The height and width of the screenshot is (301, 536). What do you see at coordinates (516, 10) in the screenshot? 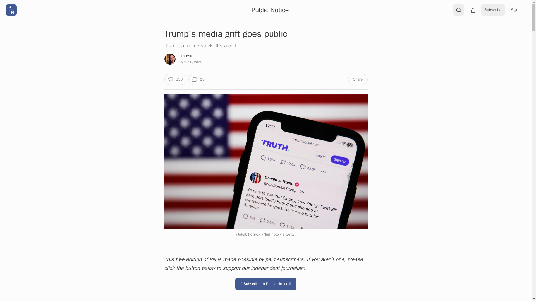
I see `Sign in` at bounding box center [516, 10].